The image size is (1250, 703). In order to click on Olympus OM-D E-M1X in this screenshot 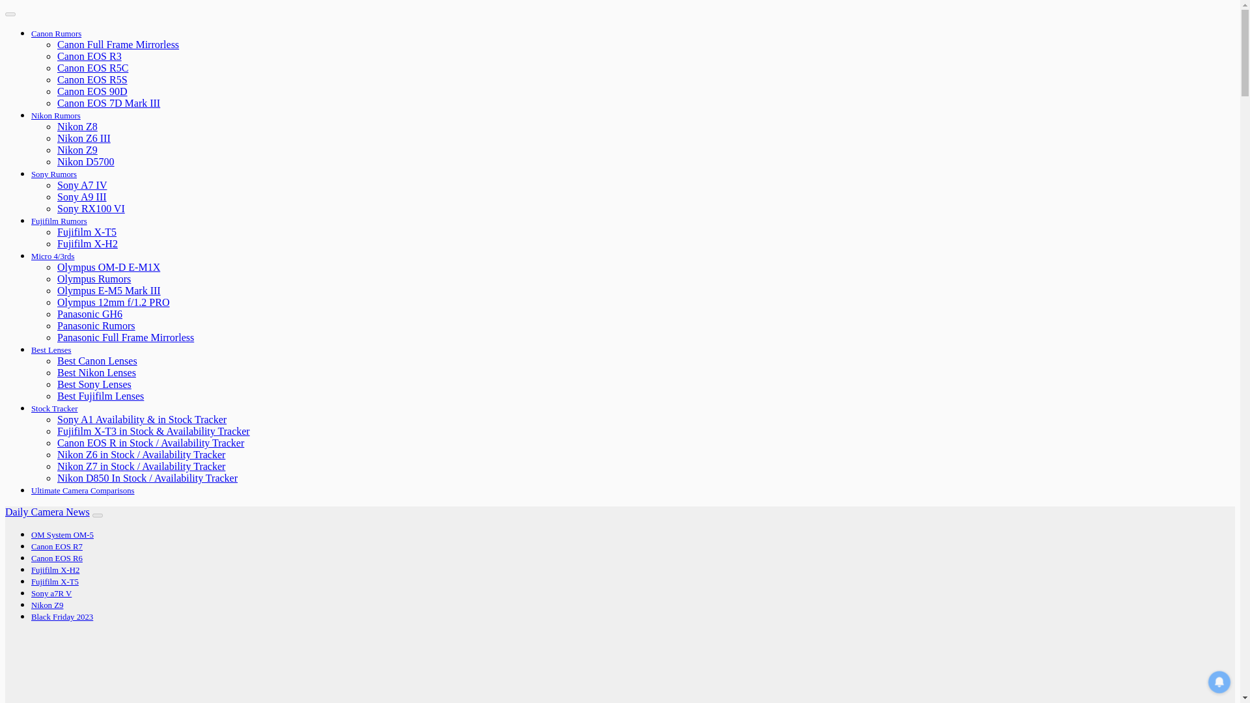, I will do `click(108, 267)`.